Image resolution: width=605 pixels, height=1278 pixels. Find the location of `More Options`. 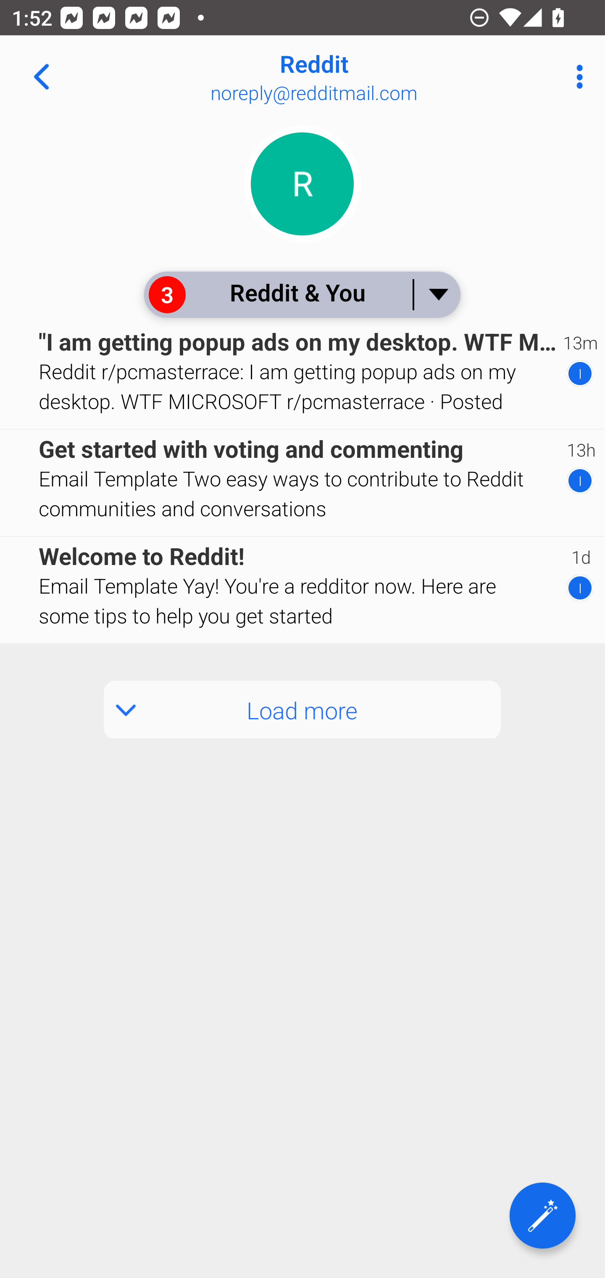

More Options is located at coordinates (576, 77).